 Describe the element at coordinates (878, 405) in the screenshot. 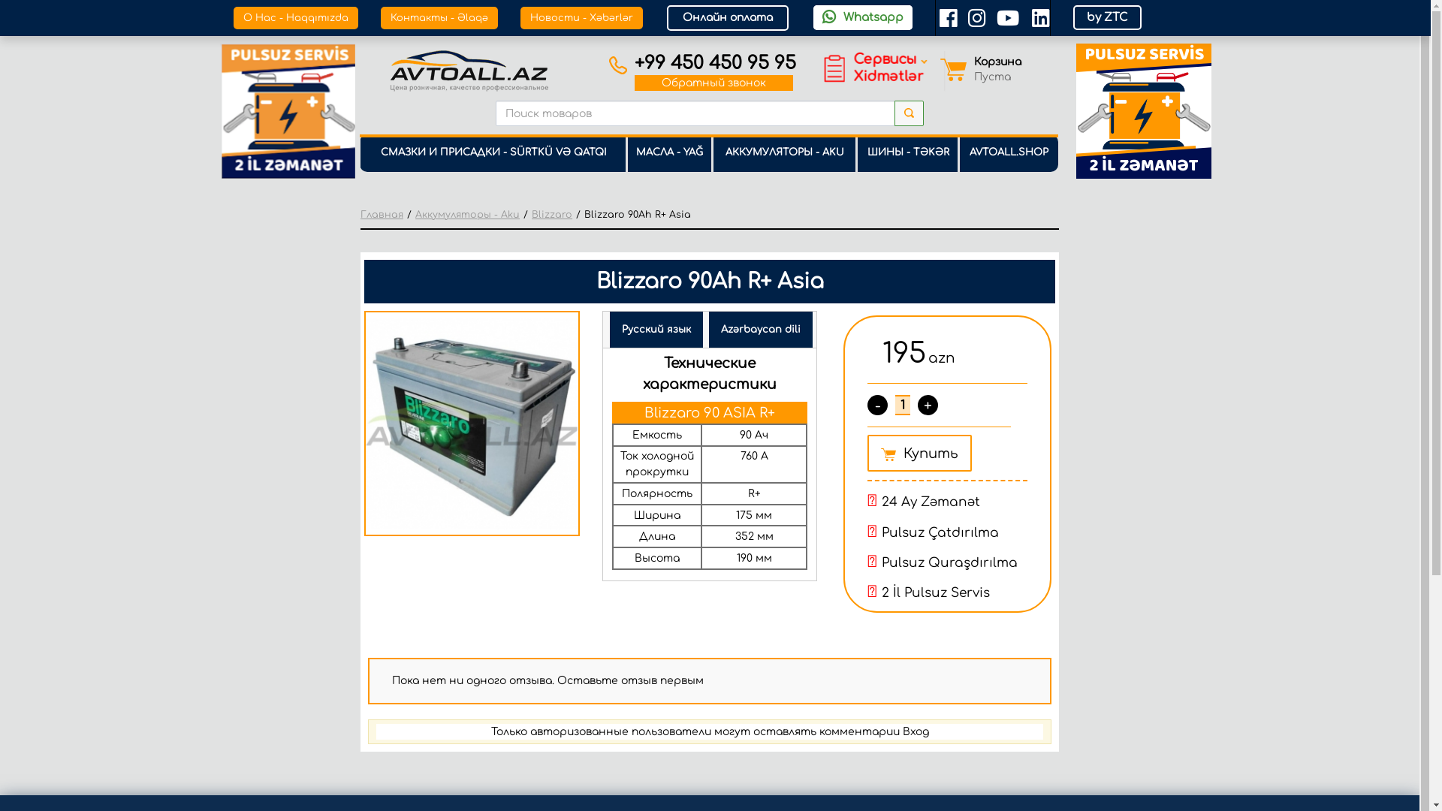

I see `-` at that location.